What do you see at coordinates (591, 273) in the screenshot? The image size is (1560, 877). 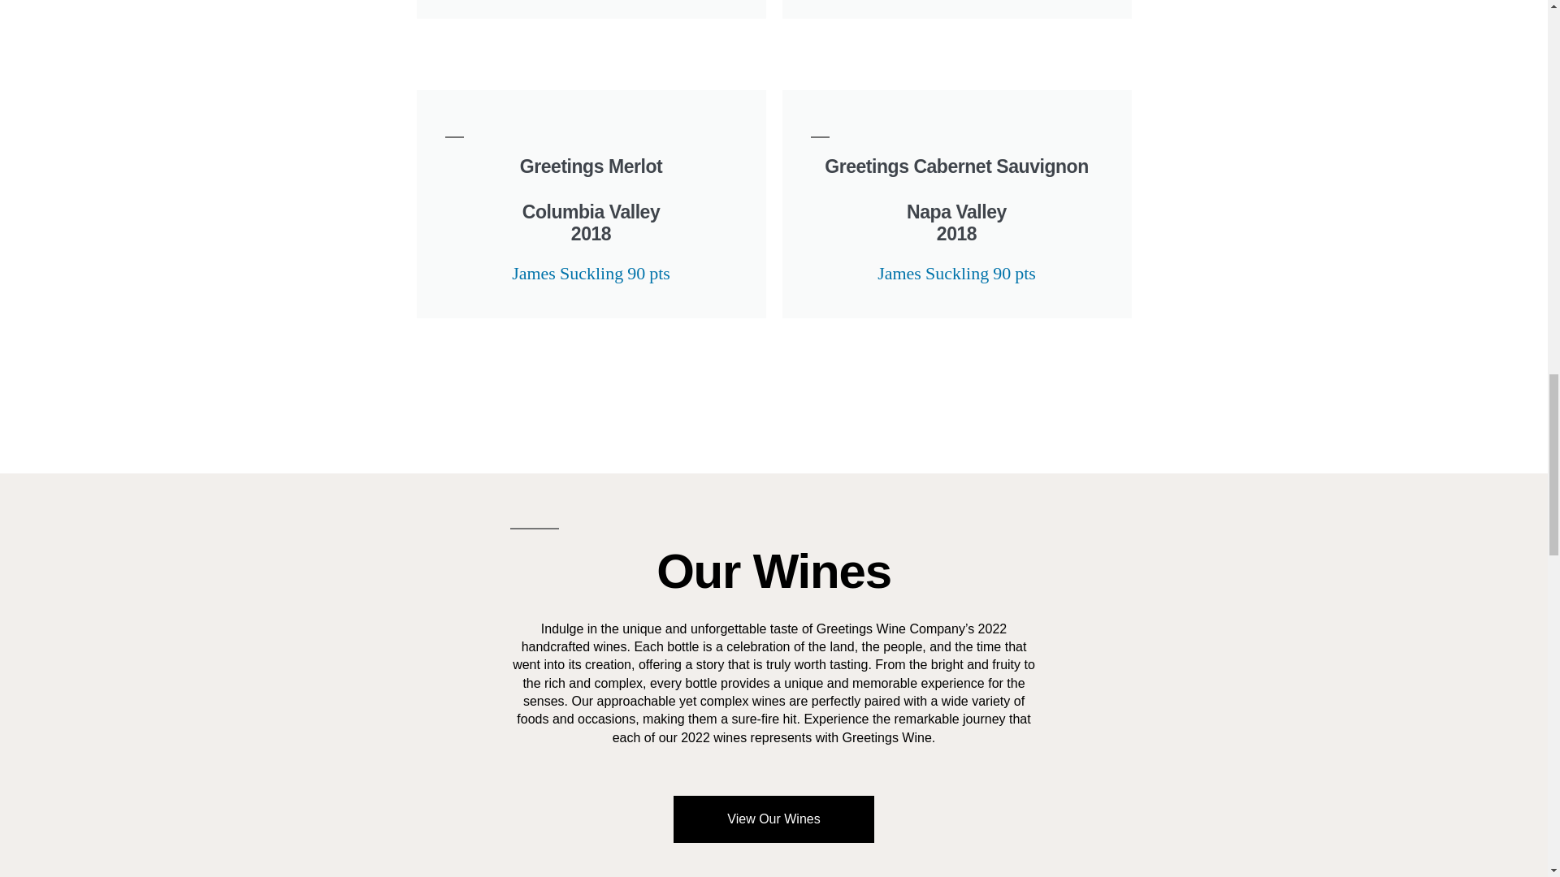 I see `James Suckling 90 pts` at bounding box center [591, 273].